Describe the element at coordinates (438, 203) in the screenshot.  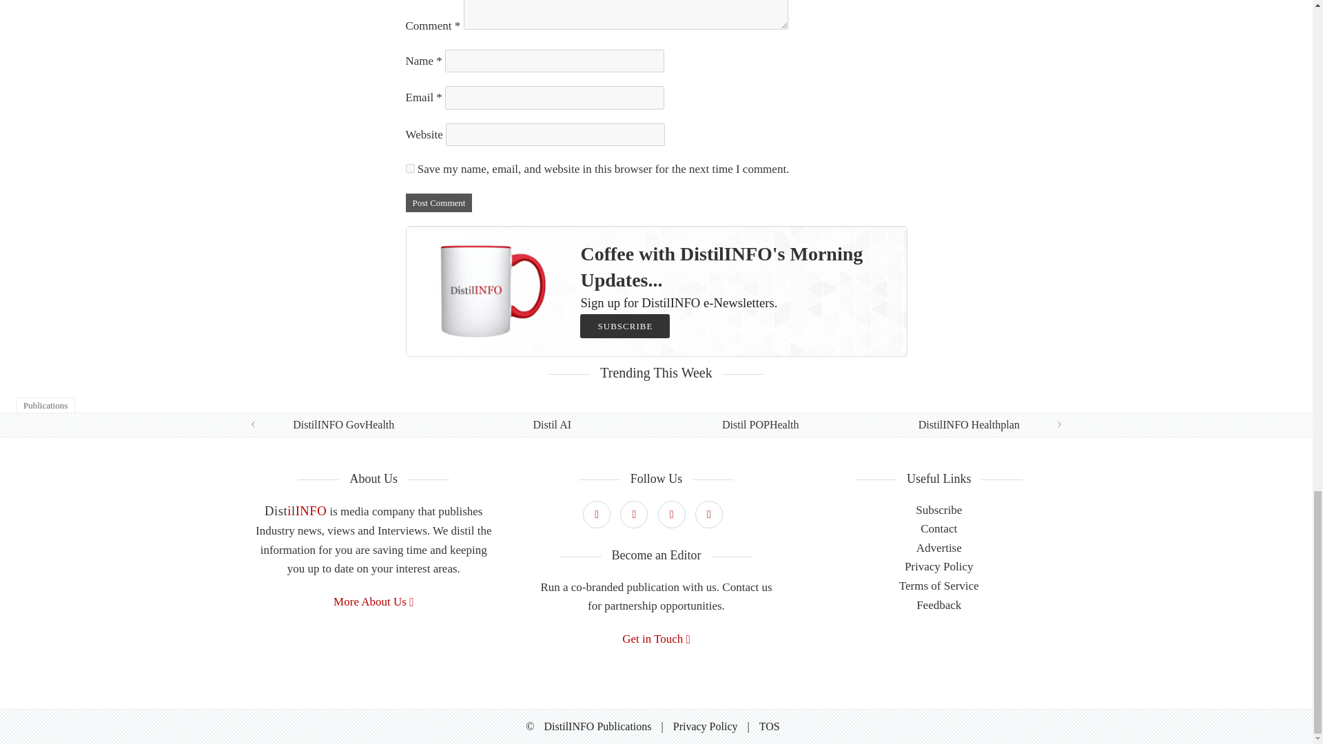
I see `Post Comment` at that location.